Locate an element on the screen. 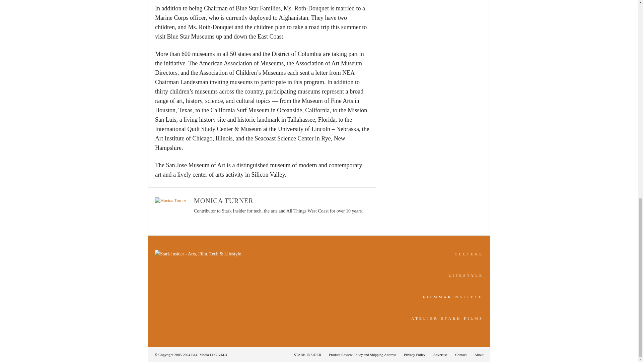 The width and height of the screenshot is (643, 362). About is located at coordinates (477, 354).